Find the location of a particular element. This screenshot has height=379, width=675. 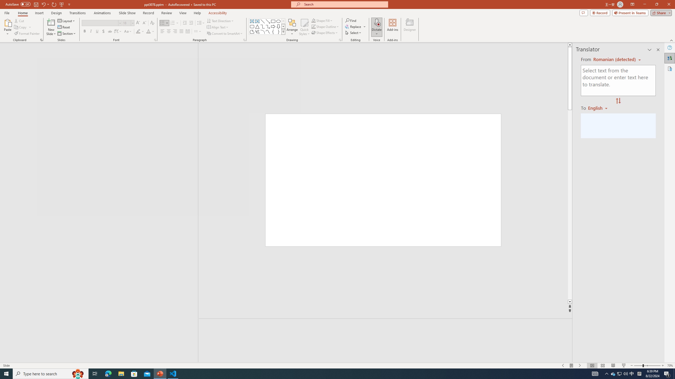

Present in Teams is located at coordinates (630, 13).